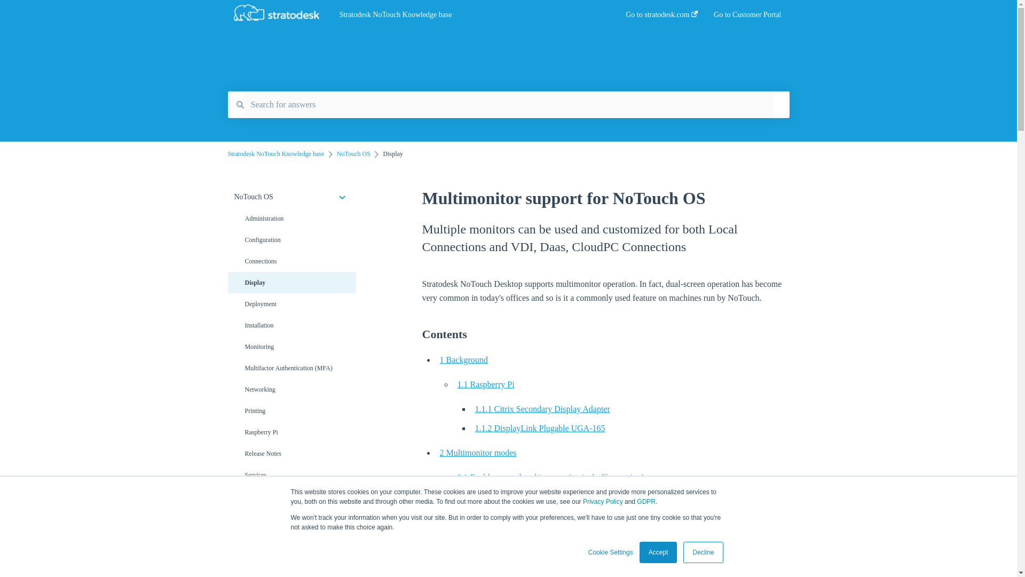  Describe the element at coordinates (611, 552) in the screenshot. I see `Cookie Settings` at that location.